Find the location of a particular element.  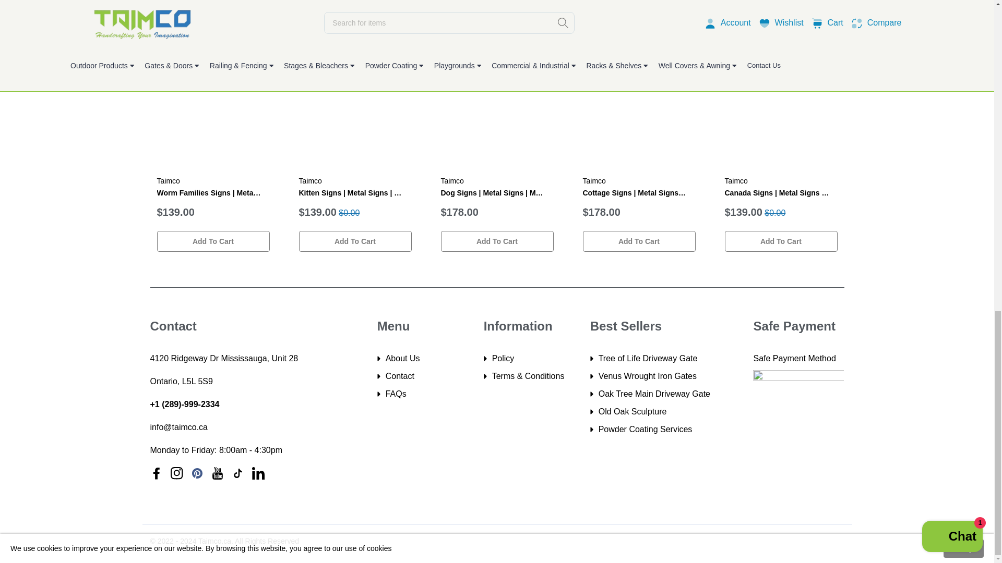

Taimco is located at coordinates (593, 181).